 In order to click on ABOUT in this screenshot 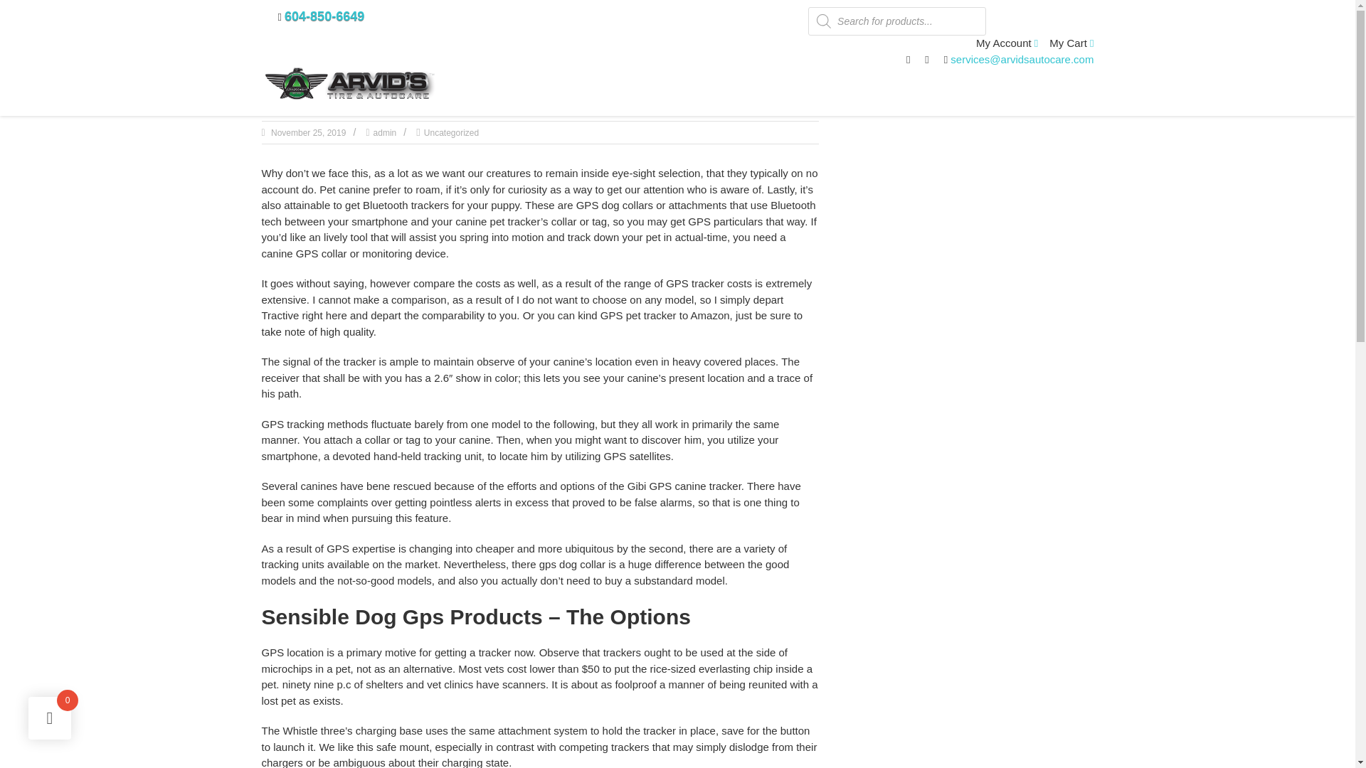, I will do `click(596, 88)`.